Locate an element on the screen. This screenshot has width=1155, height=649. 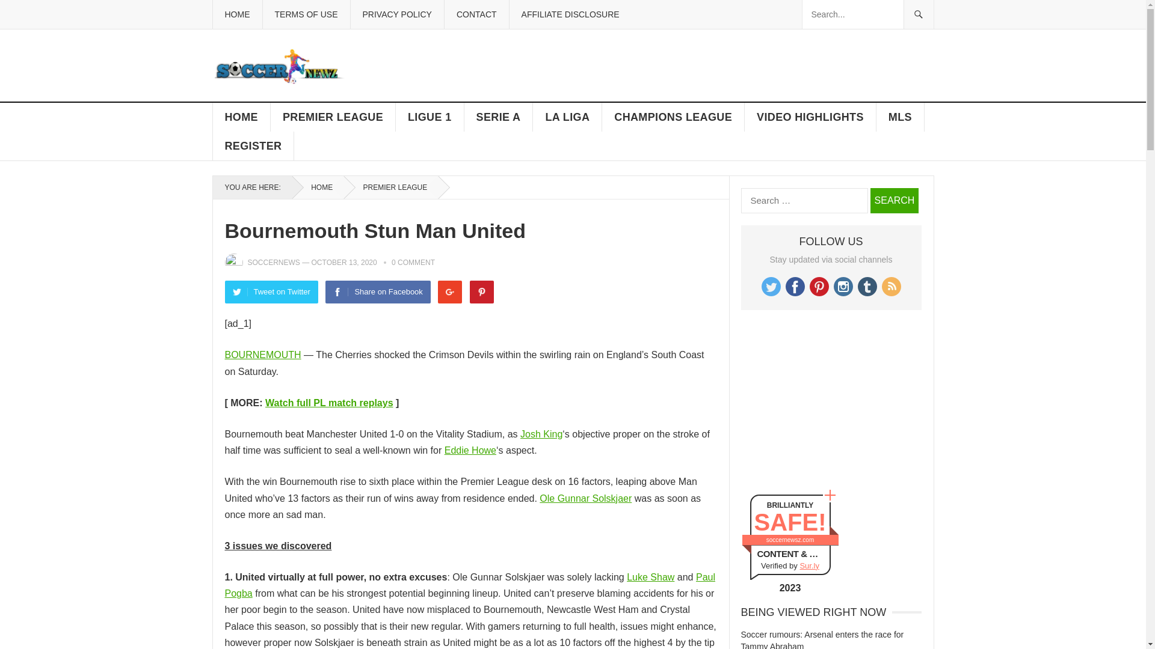
HOME is located at coordinates (236, 14).